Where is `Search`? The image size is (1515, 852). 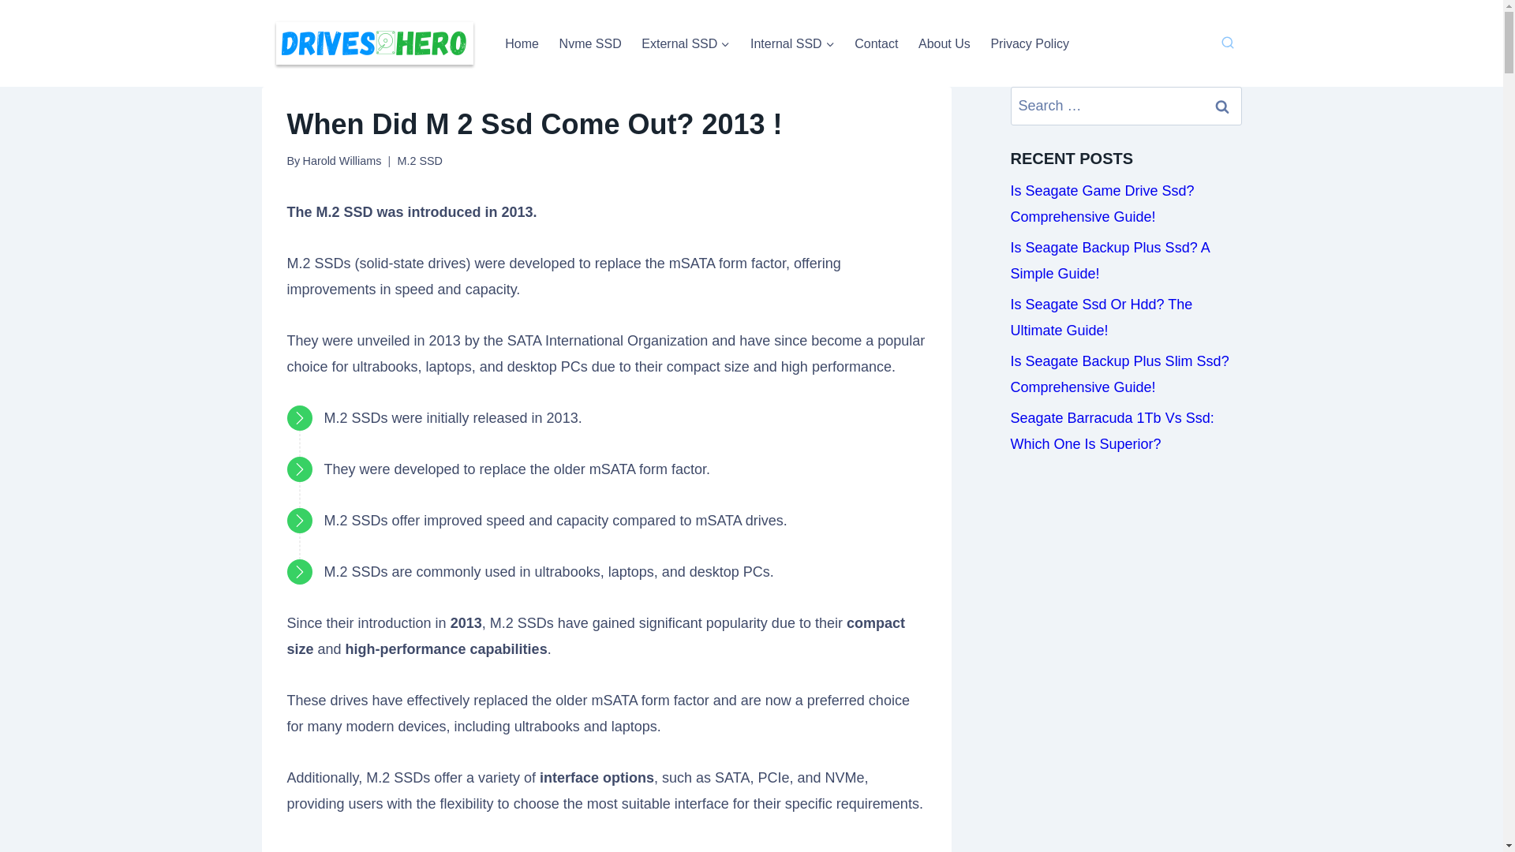
Search is located at coordinates (1222, 106).